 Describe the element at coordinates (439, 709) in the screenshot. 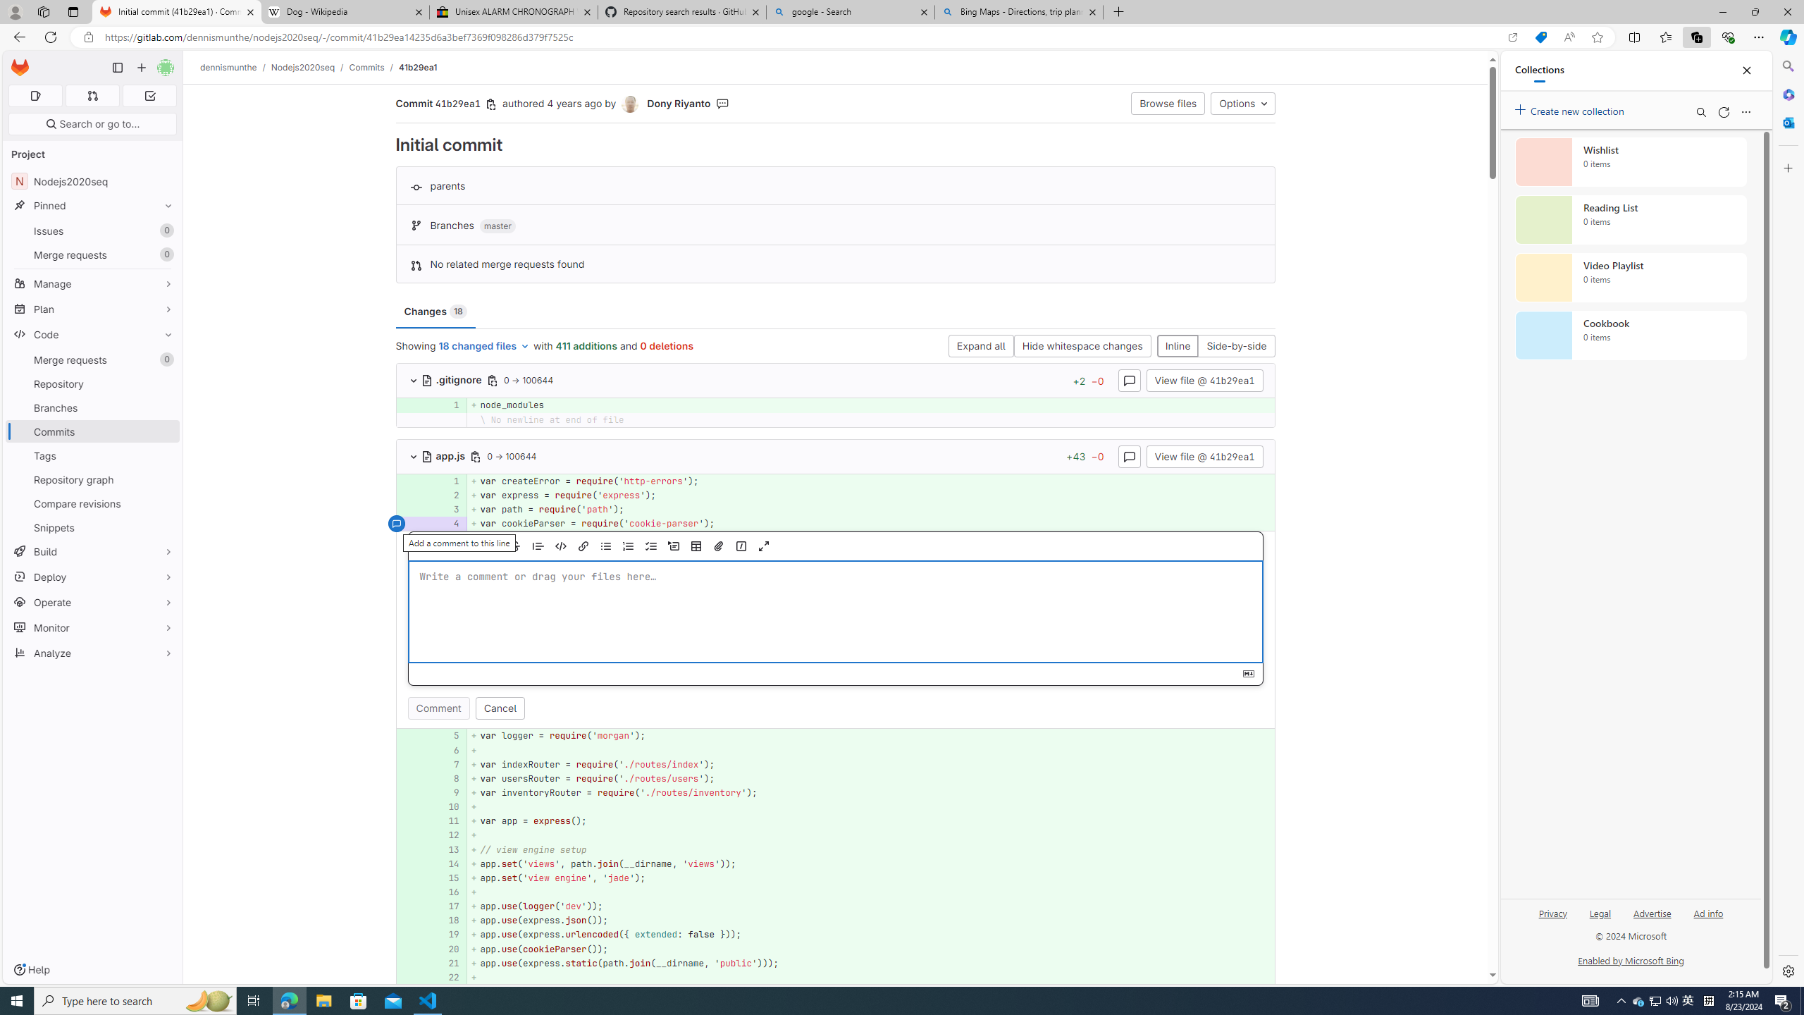

I see `Comment` at that location.